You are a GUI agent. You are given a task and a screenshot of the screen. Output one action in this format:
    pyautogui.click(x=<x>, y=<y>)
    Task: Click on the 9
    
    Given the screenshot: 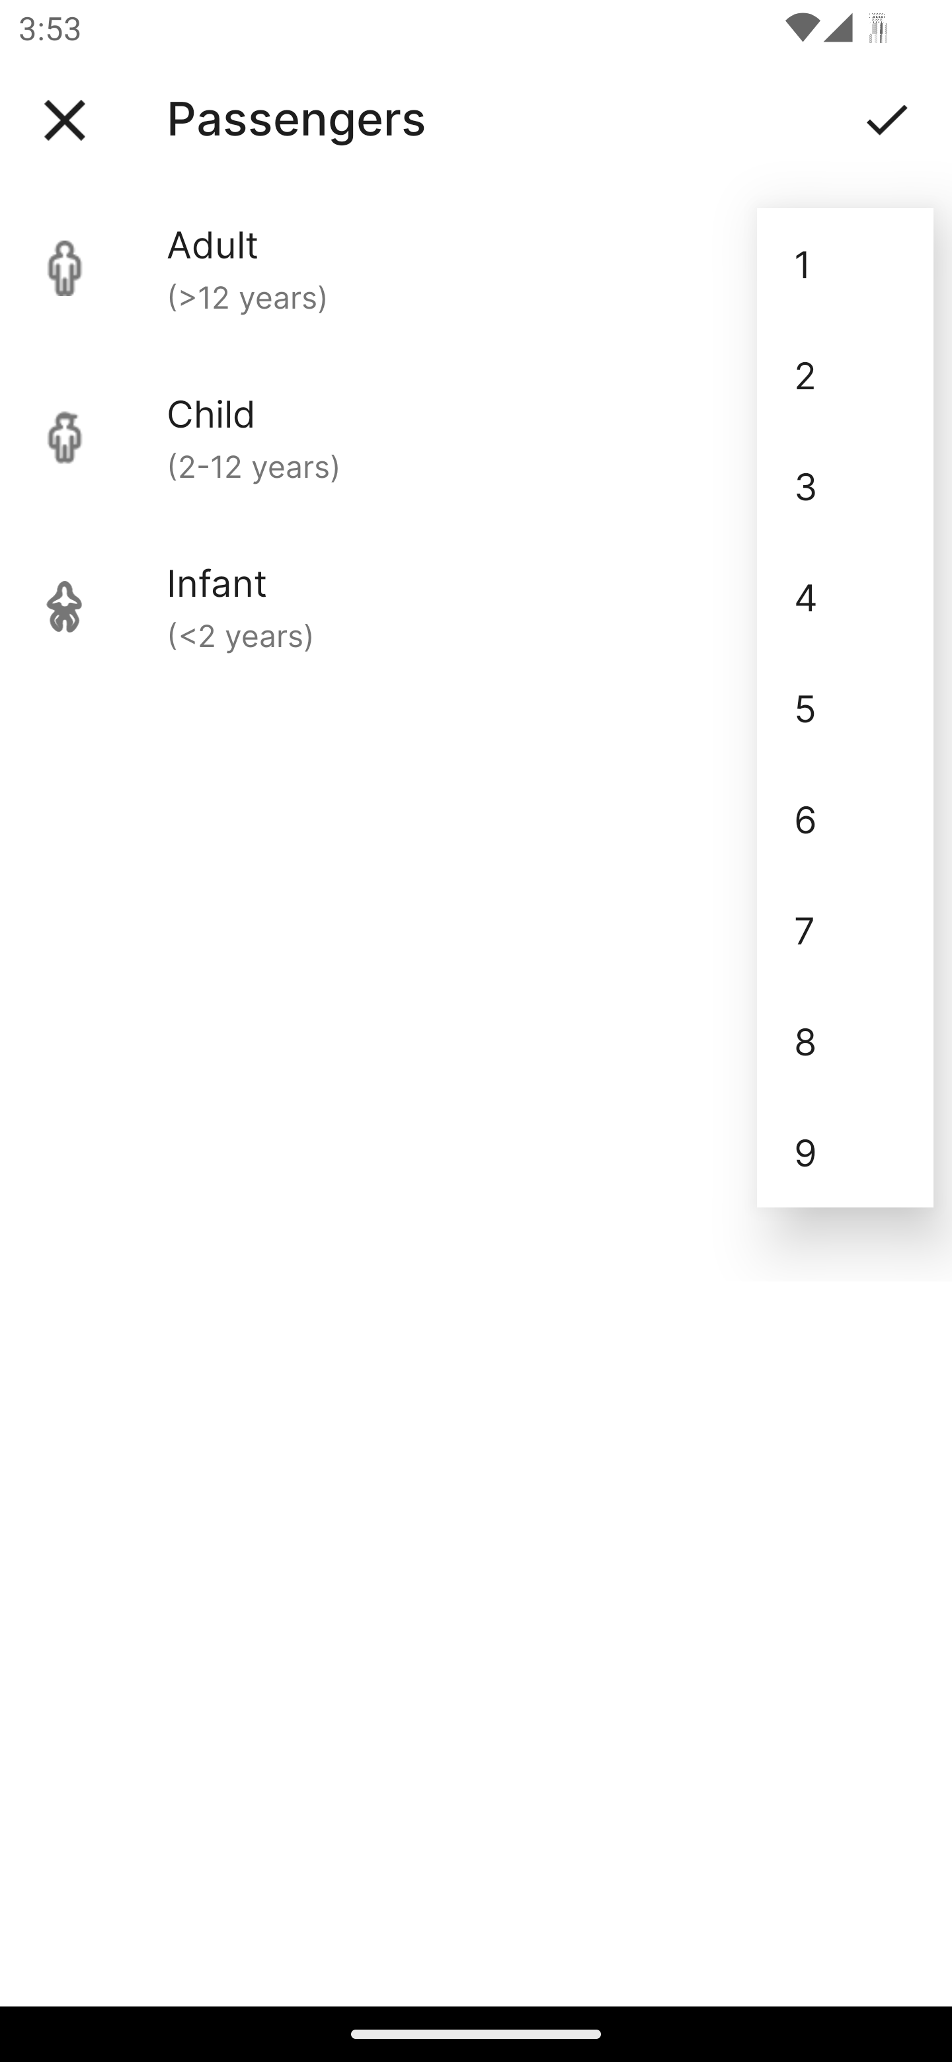 What is the action you would take?
    pyautogui.click(x=845, y=1153)
    